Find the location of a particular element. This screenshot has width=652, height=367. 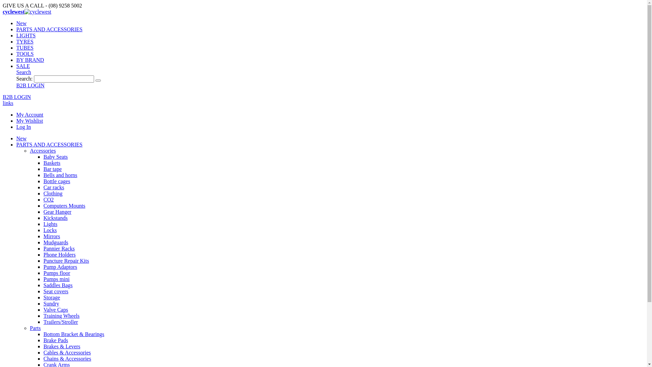

BY BRAND is located at coordinates (30, 60).